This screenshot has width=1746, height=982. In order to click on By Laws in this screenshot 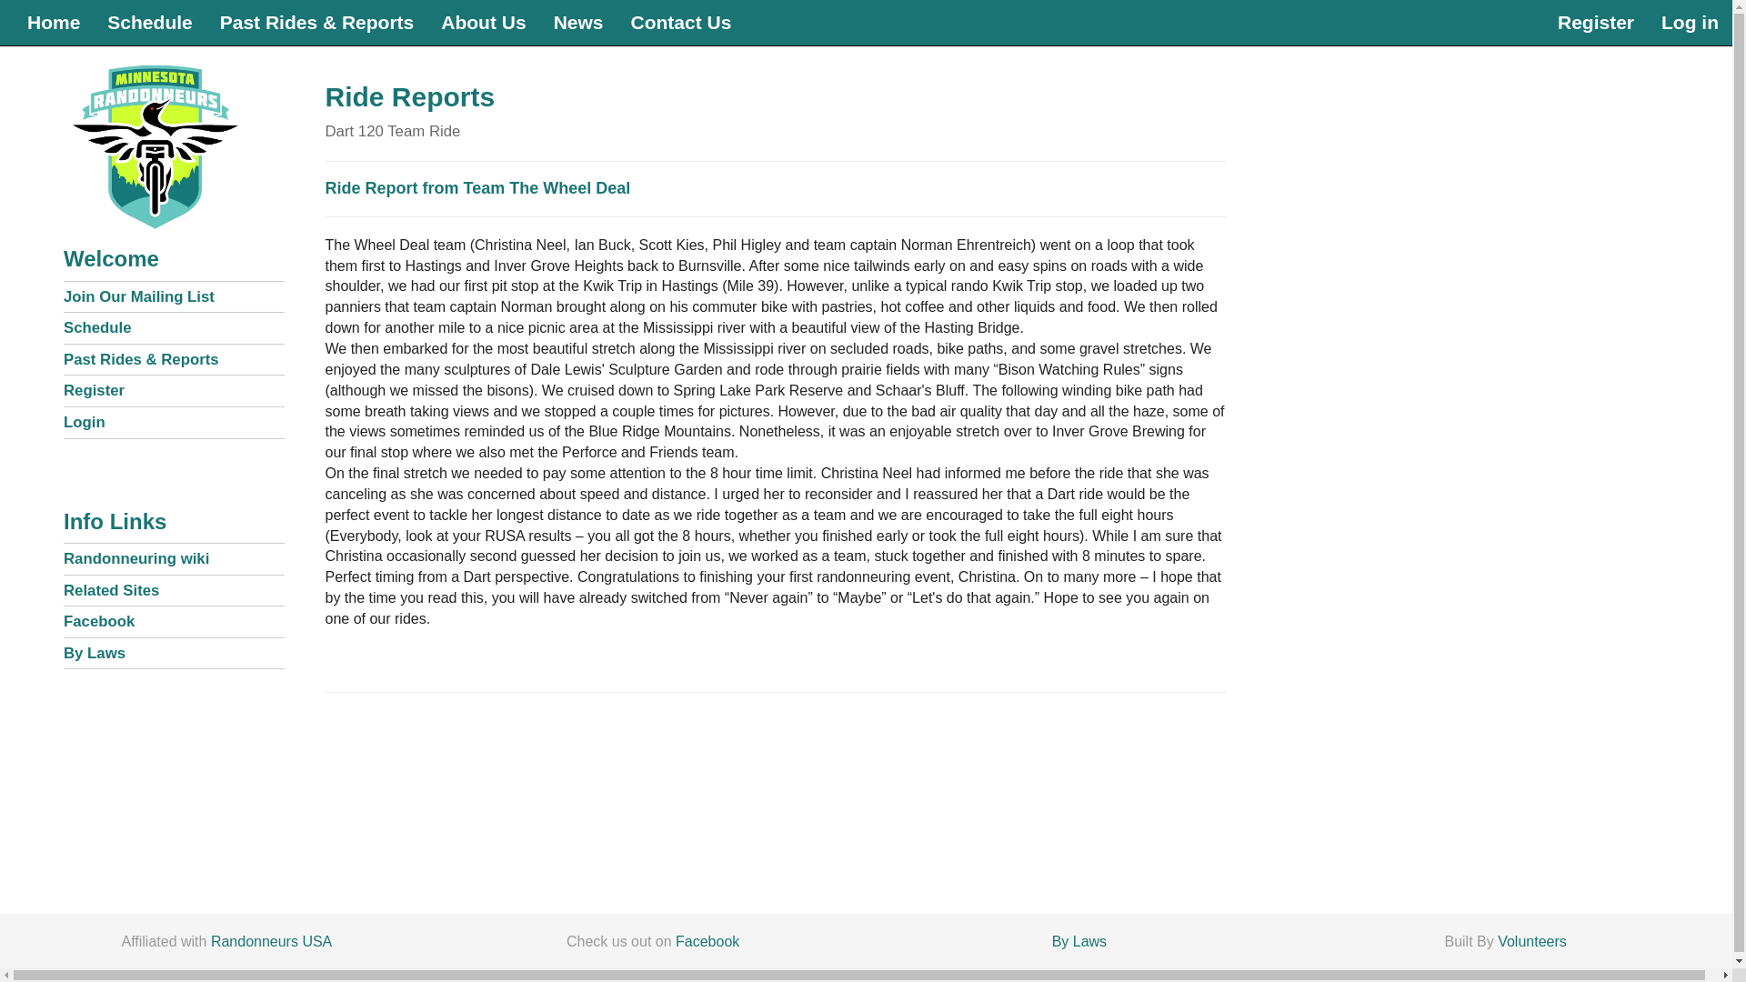, I will do `click(95, 653)`.